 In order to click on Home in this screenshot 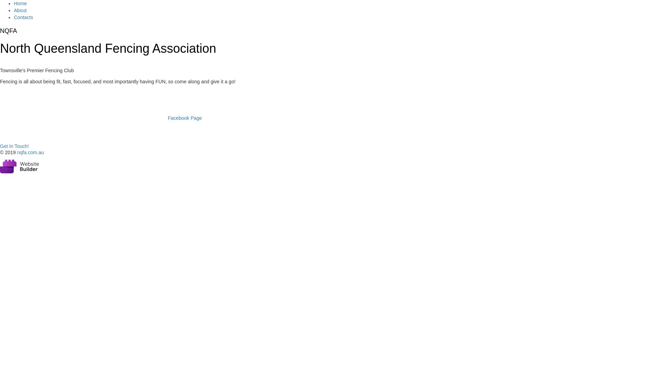, I will do `click(20, 3)`.